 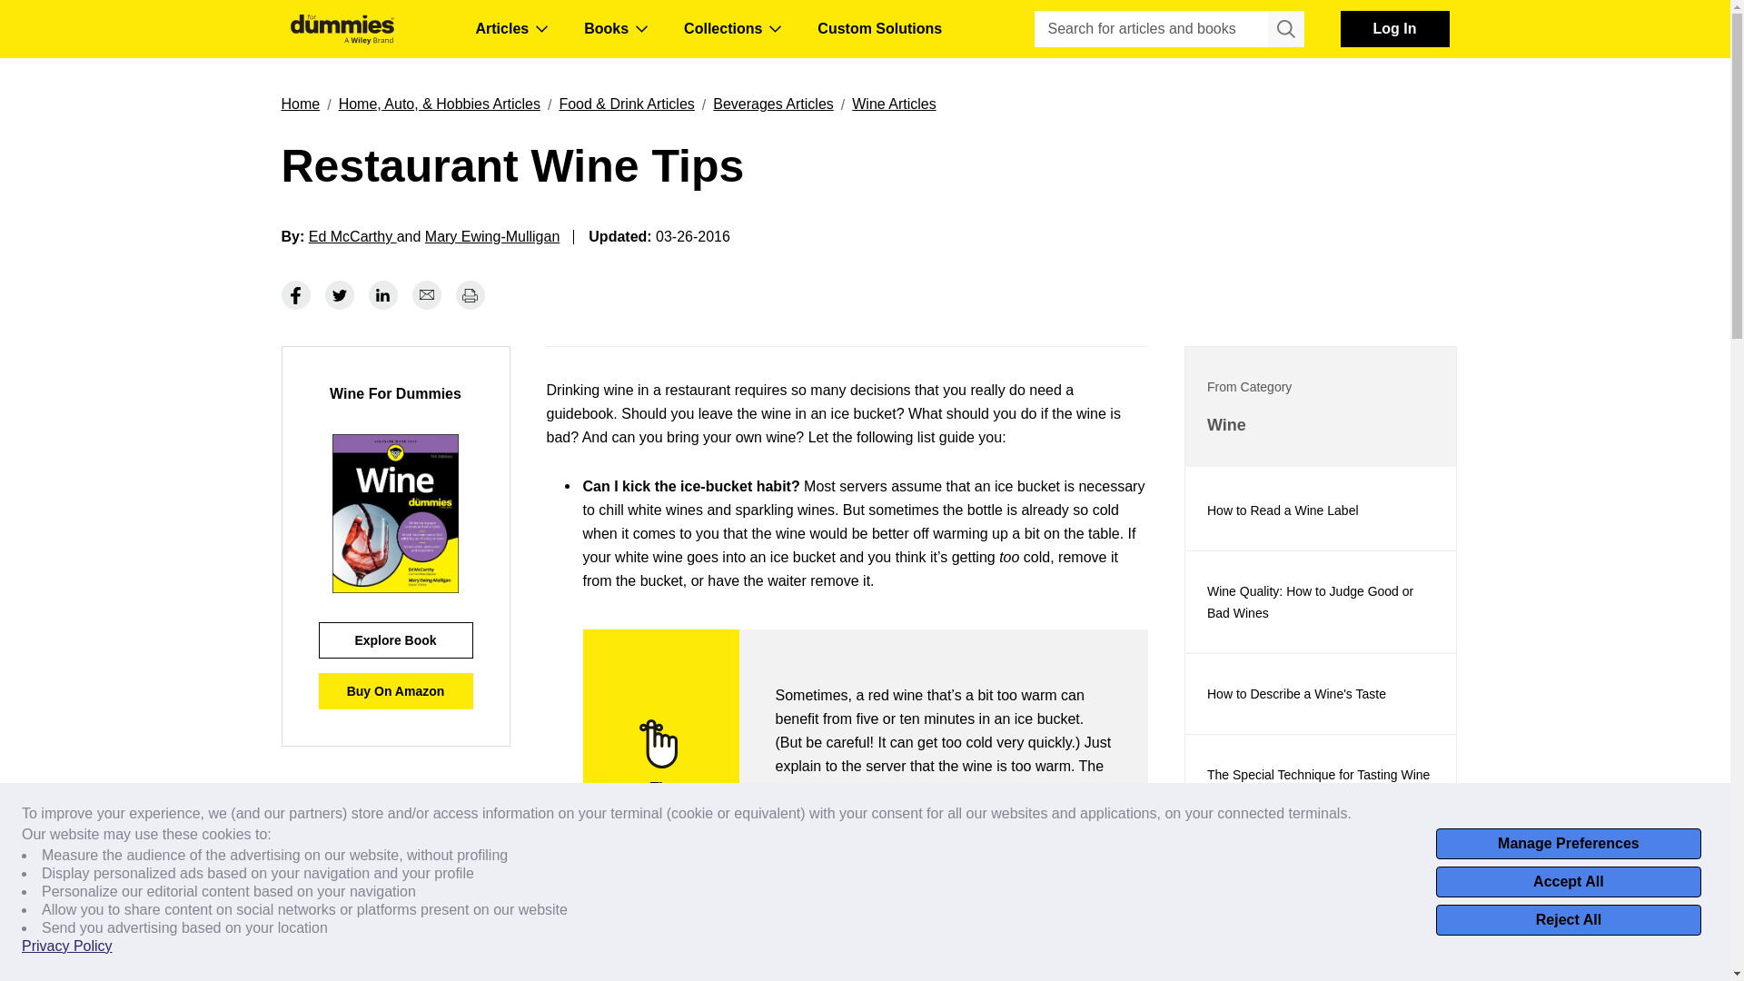 What do you see at coordinates (1568, 919) in the screenshot?
I see `Reject All` at bounding box center [1568, 919].